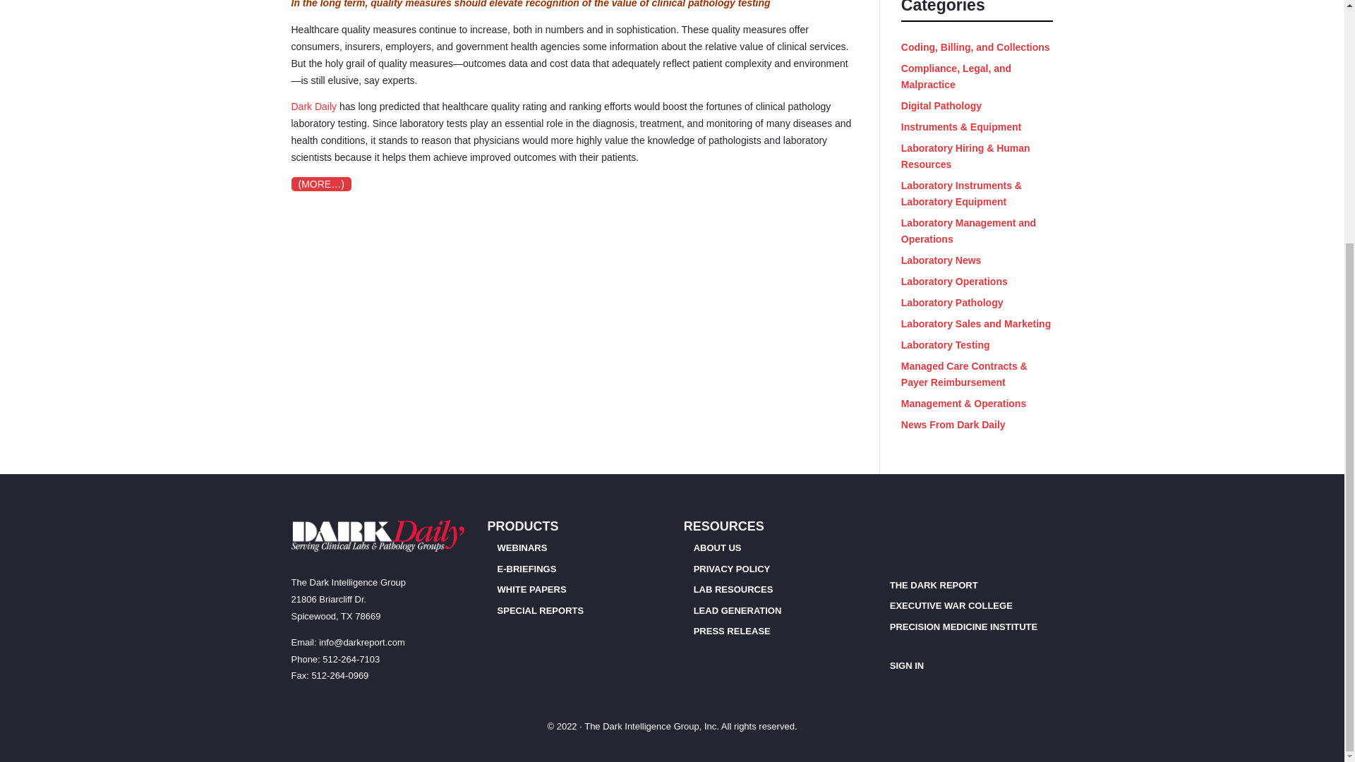 The image size is (1355, 762). I want to click on Dark Daily, so click(313, 106).